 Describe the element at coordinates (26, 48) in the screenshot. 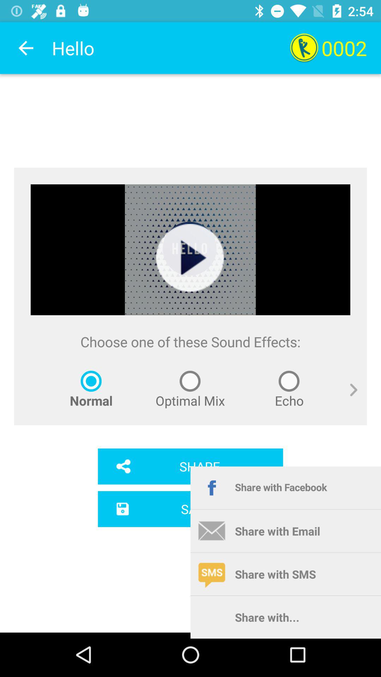

I see `open app next to the hello app` at that location.